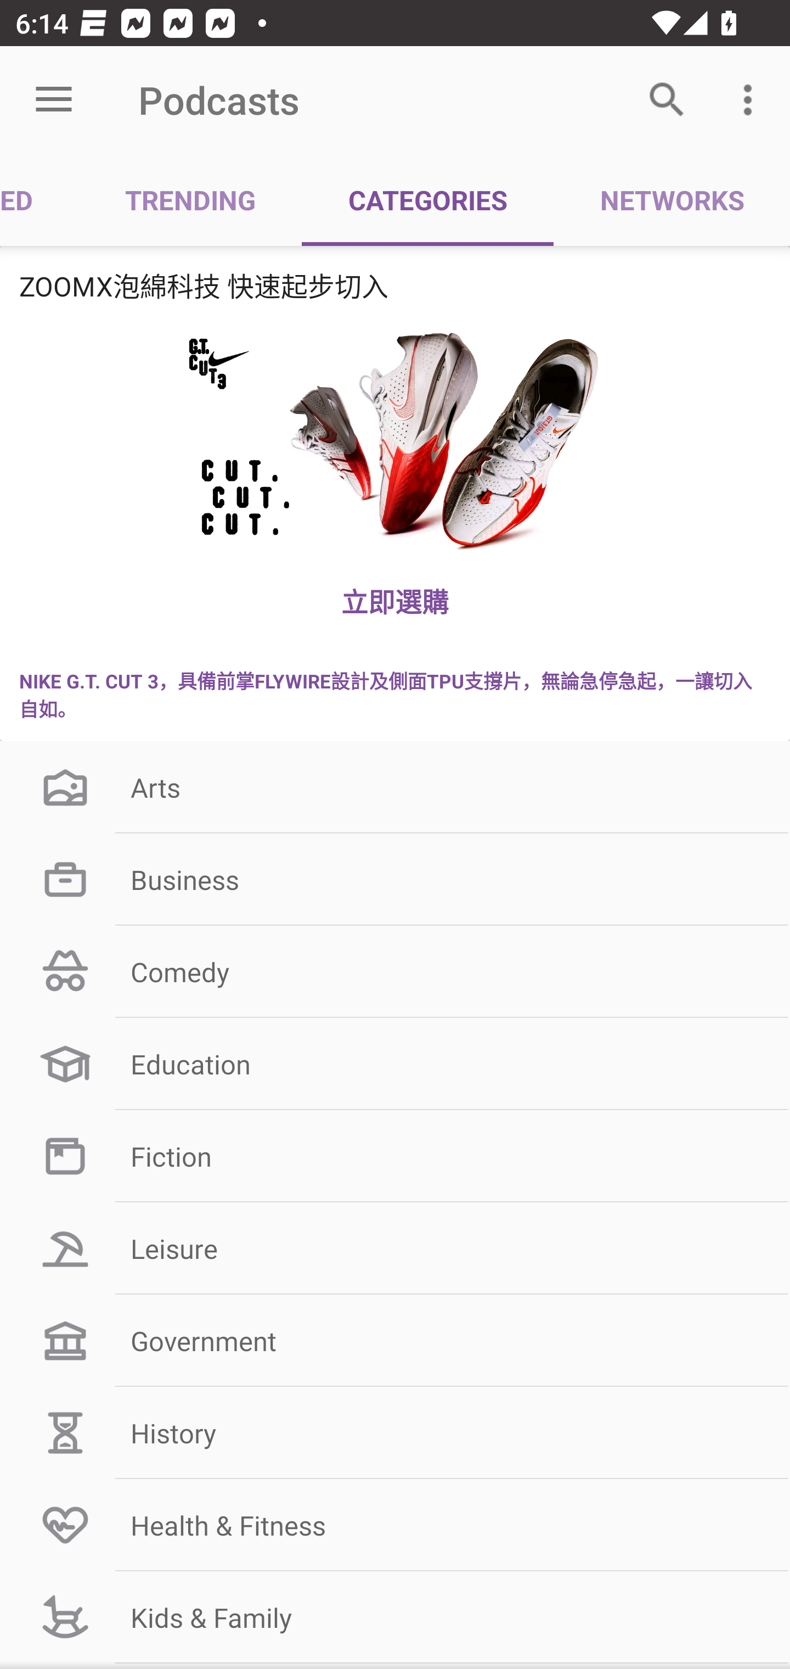 This screenshot has height=1669, width=790. What do you see at coordinates (752, 100) in the screenshot?
I see `More options` at bounding box center [752, 100].